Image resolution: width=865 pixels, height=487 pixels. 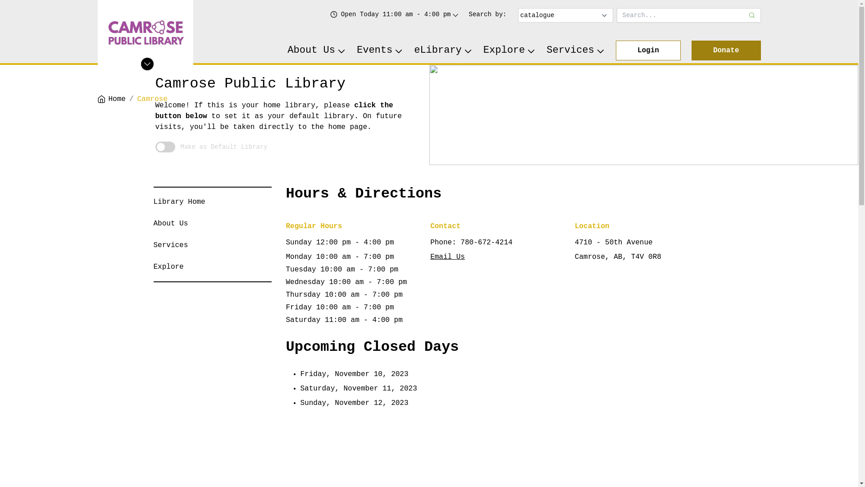 I want to click on Email Us, so click(x=448, y=257).